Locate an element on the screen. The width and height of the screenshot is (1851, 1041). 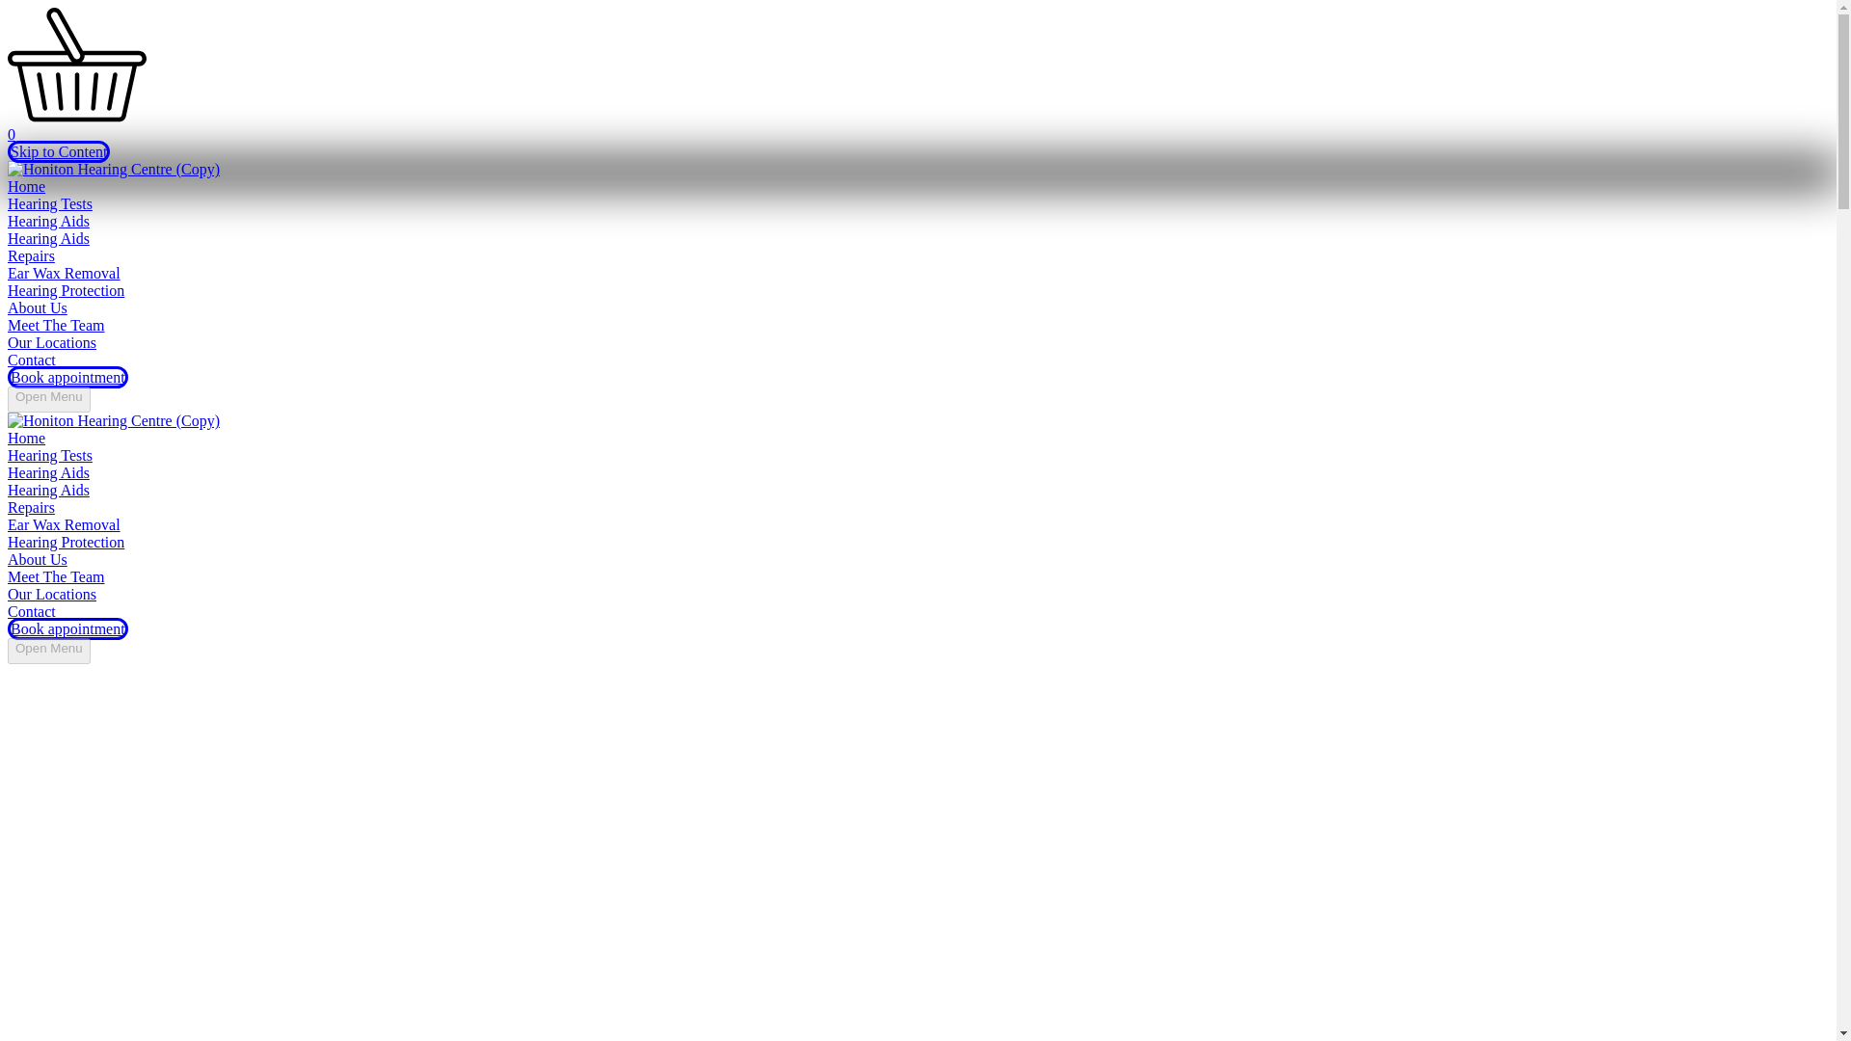
Home is located at coordinates (25, 438).